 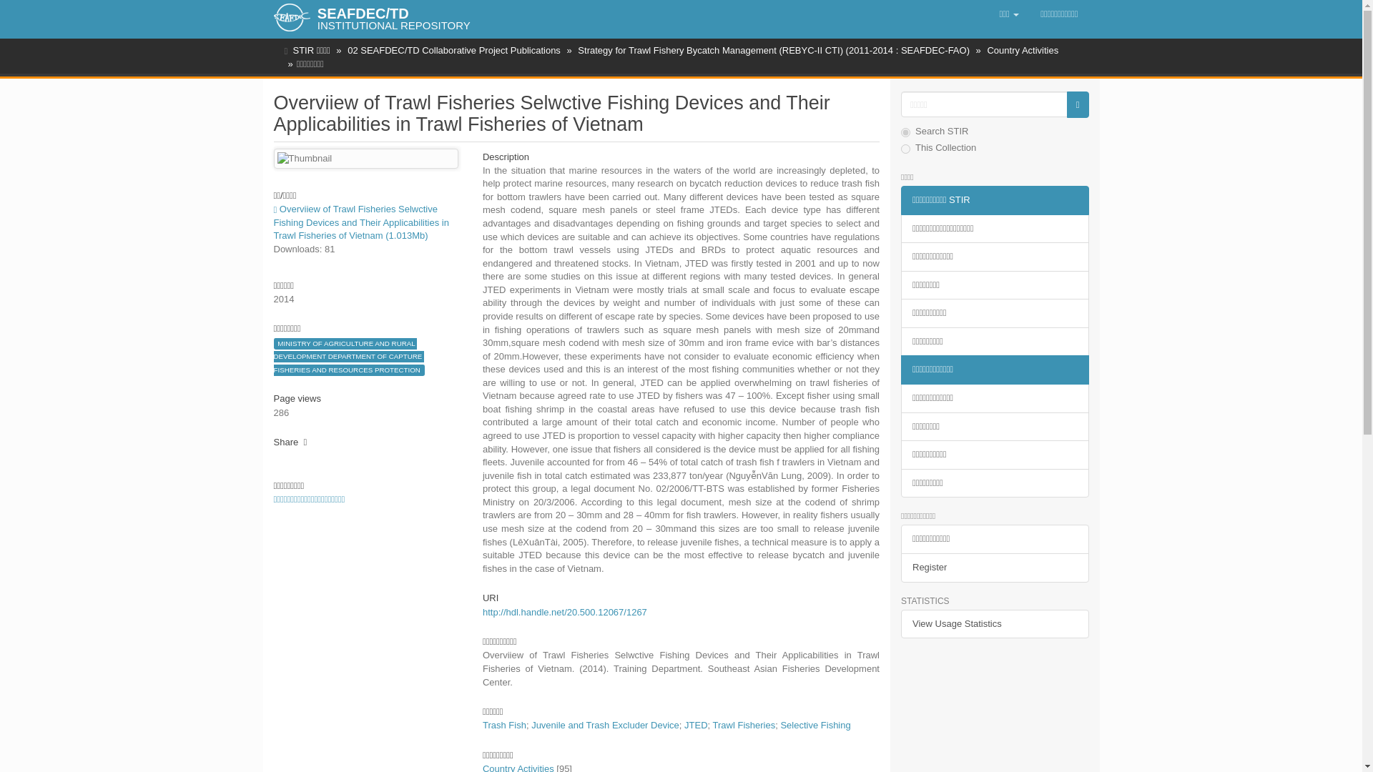 I want to click on Juvenile and Trash Excluder Device, so click(x=605, y=725).